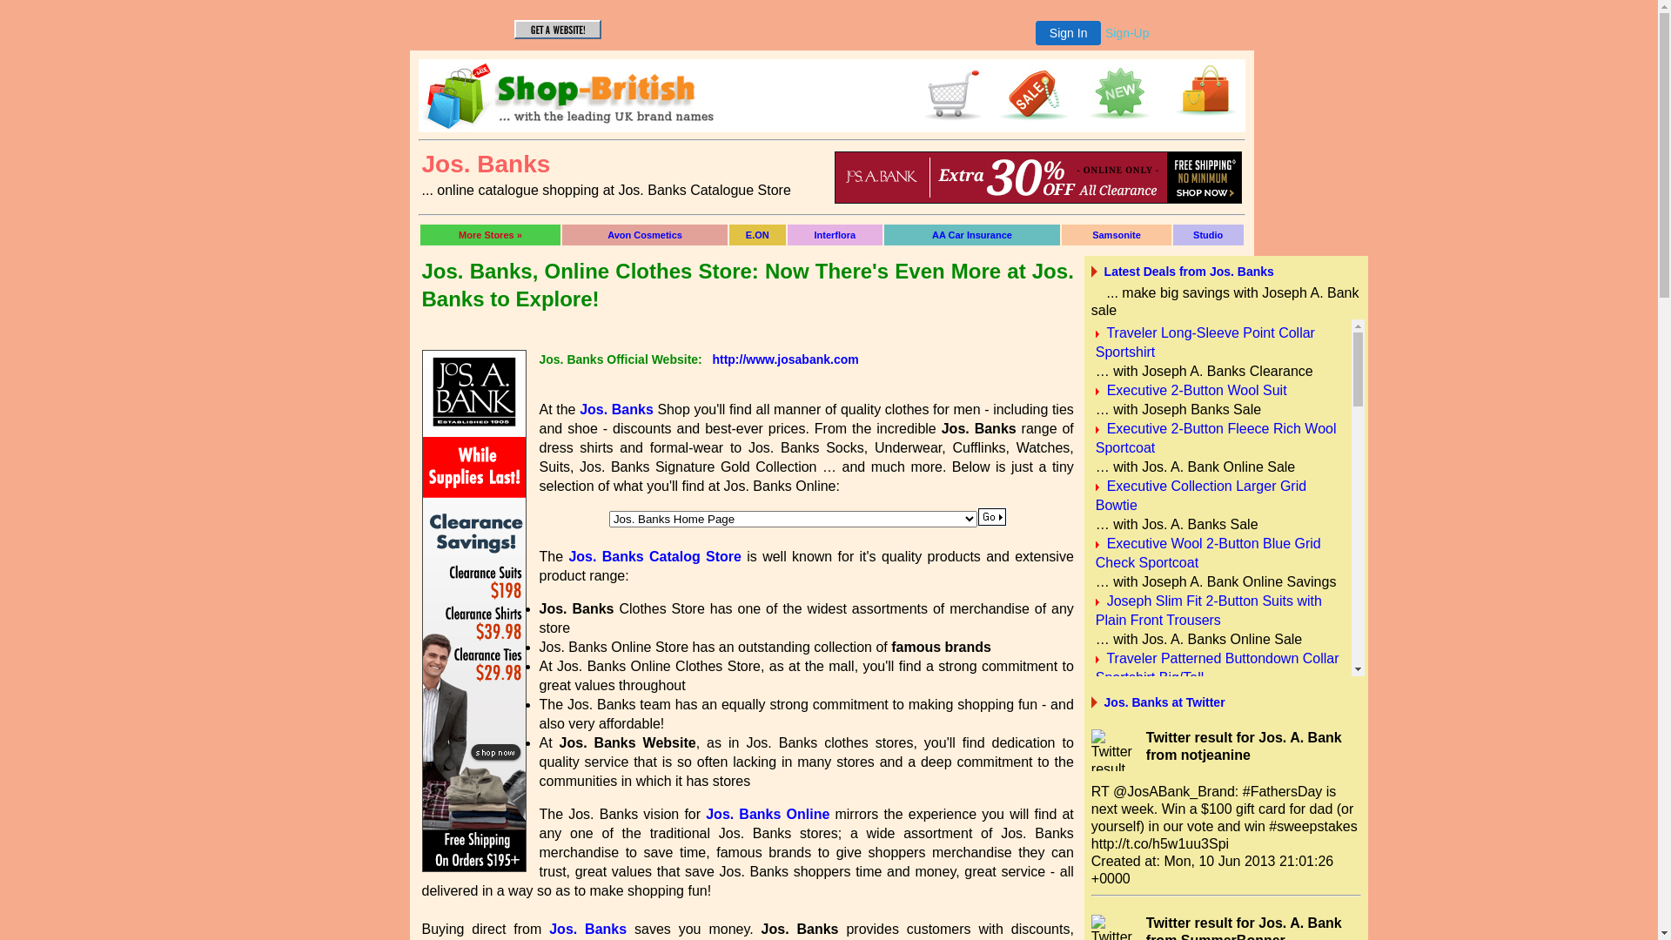  What do you see at coordinates (1128, 33) in the screenshot?
I see `Sign-Up` at bounding box center [1128, 33].